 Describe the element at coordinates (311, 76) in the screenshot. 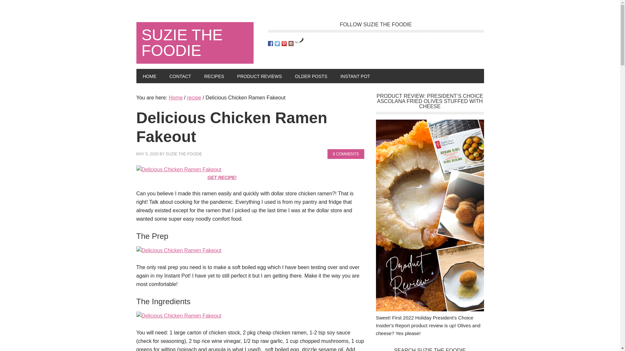

I see `OLDER POSTS` at that location.